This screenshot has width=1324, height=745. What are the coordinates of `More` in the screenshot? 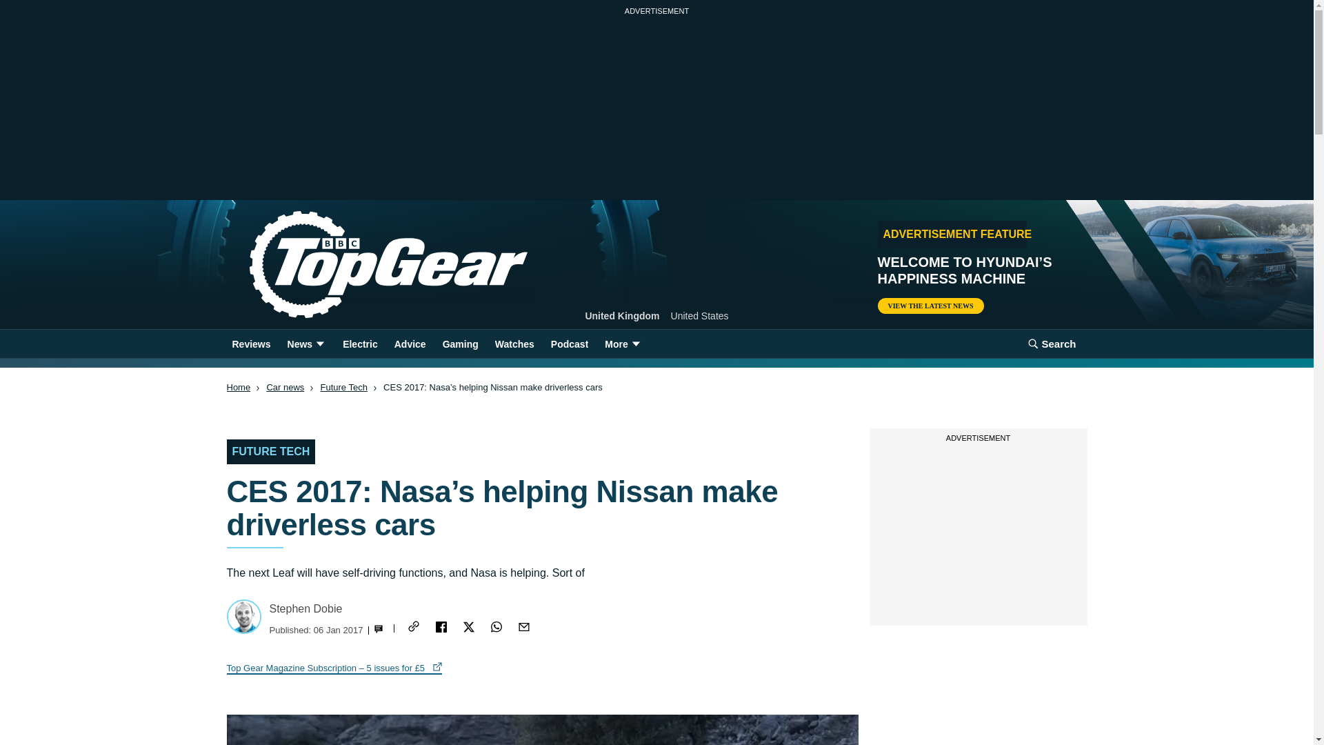 It's located at (623, 344).